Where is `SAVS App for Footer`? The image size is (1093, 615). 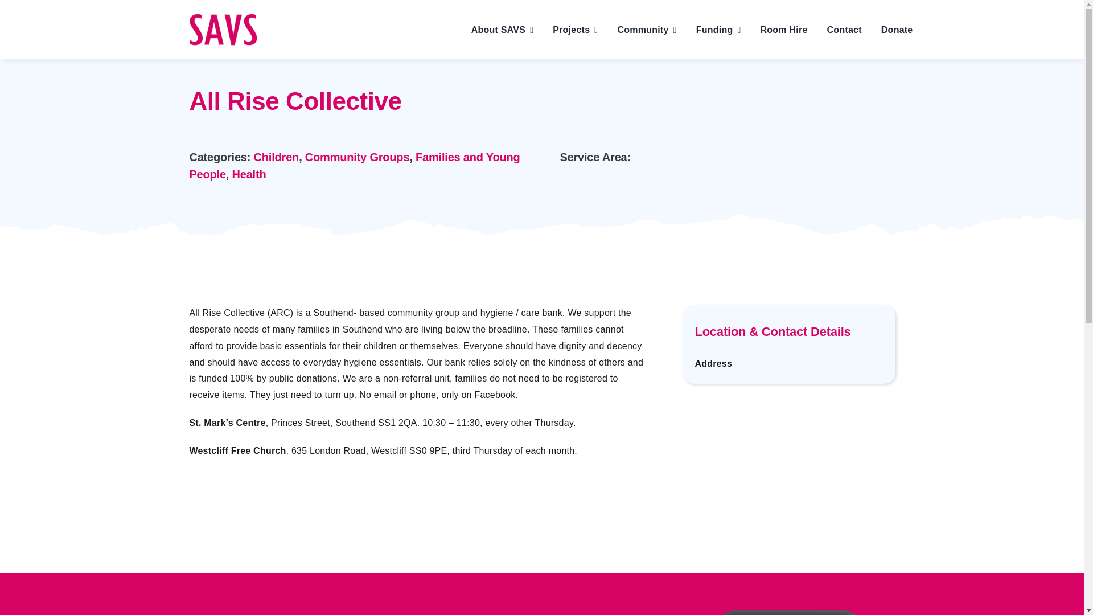
SAVS App for Footer is located at coordinates (789, 594).